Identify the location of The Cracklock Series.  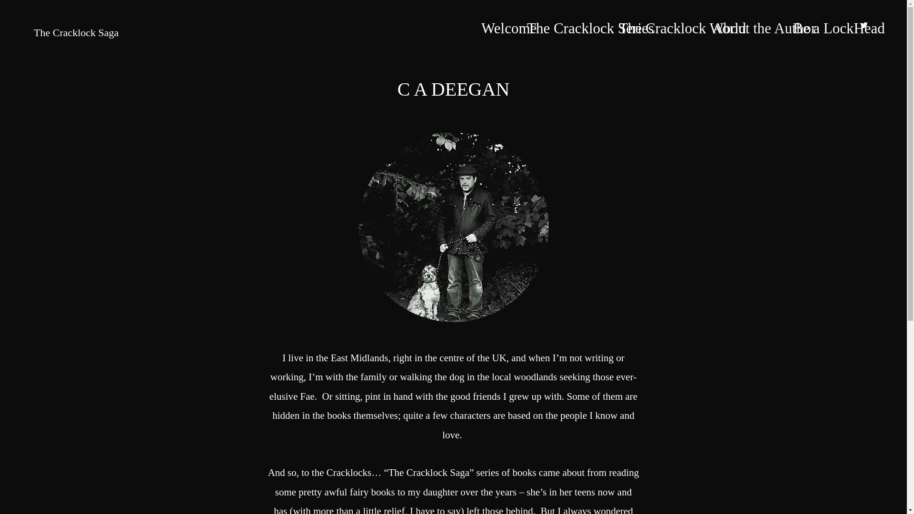
(568, 25).